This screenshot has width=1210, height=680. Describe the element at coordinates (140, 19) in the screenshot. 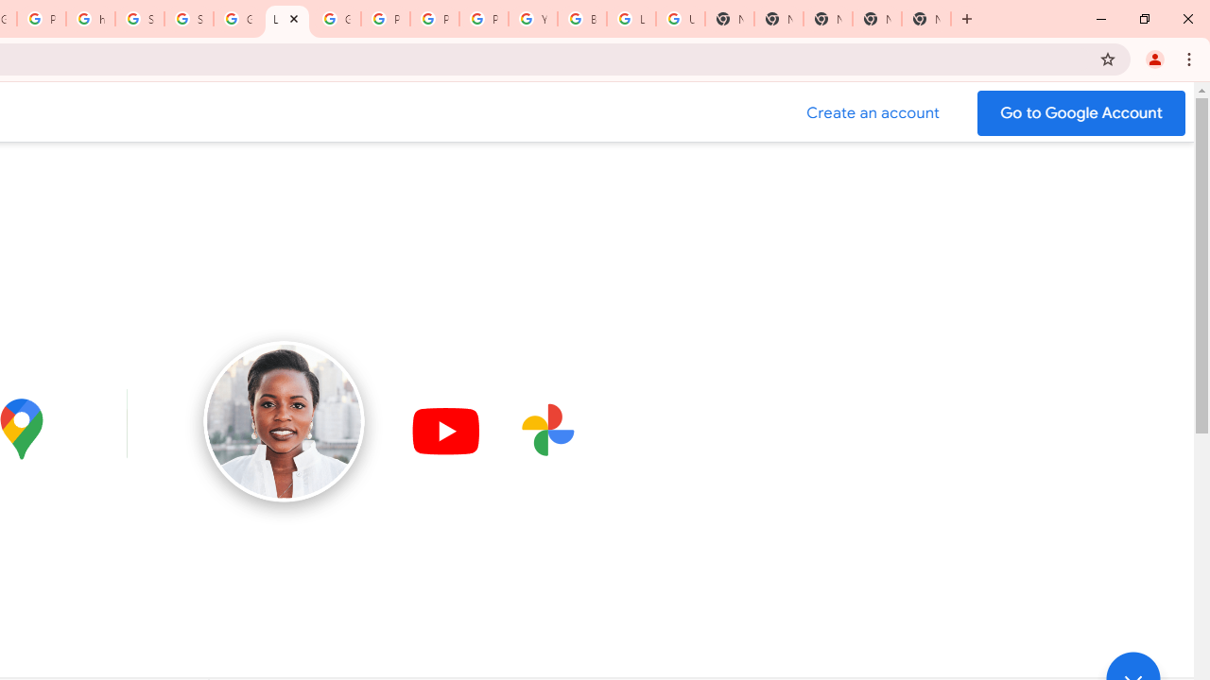

I see `Sign in - Google Accounts` at that location.